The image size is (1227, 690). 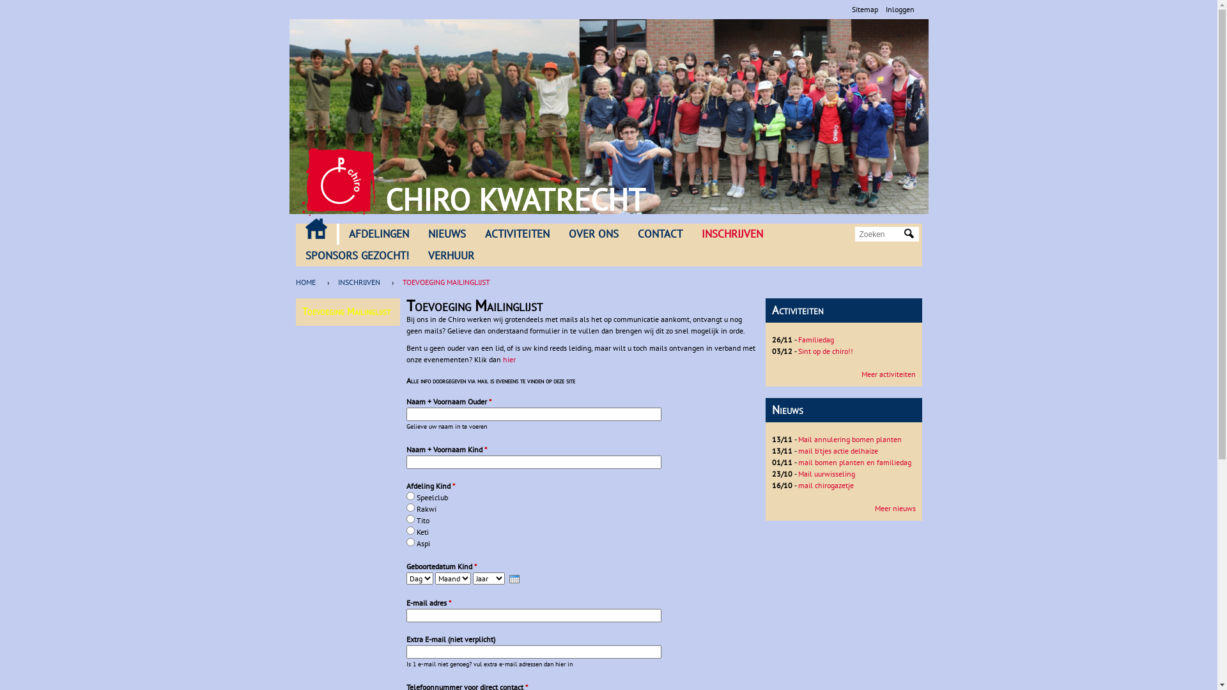 What do you see at coordinates (451, 256) in the screenshot?
I see `VERHUUR` at bounding box center [451, 256].